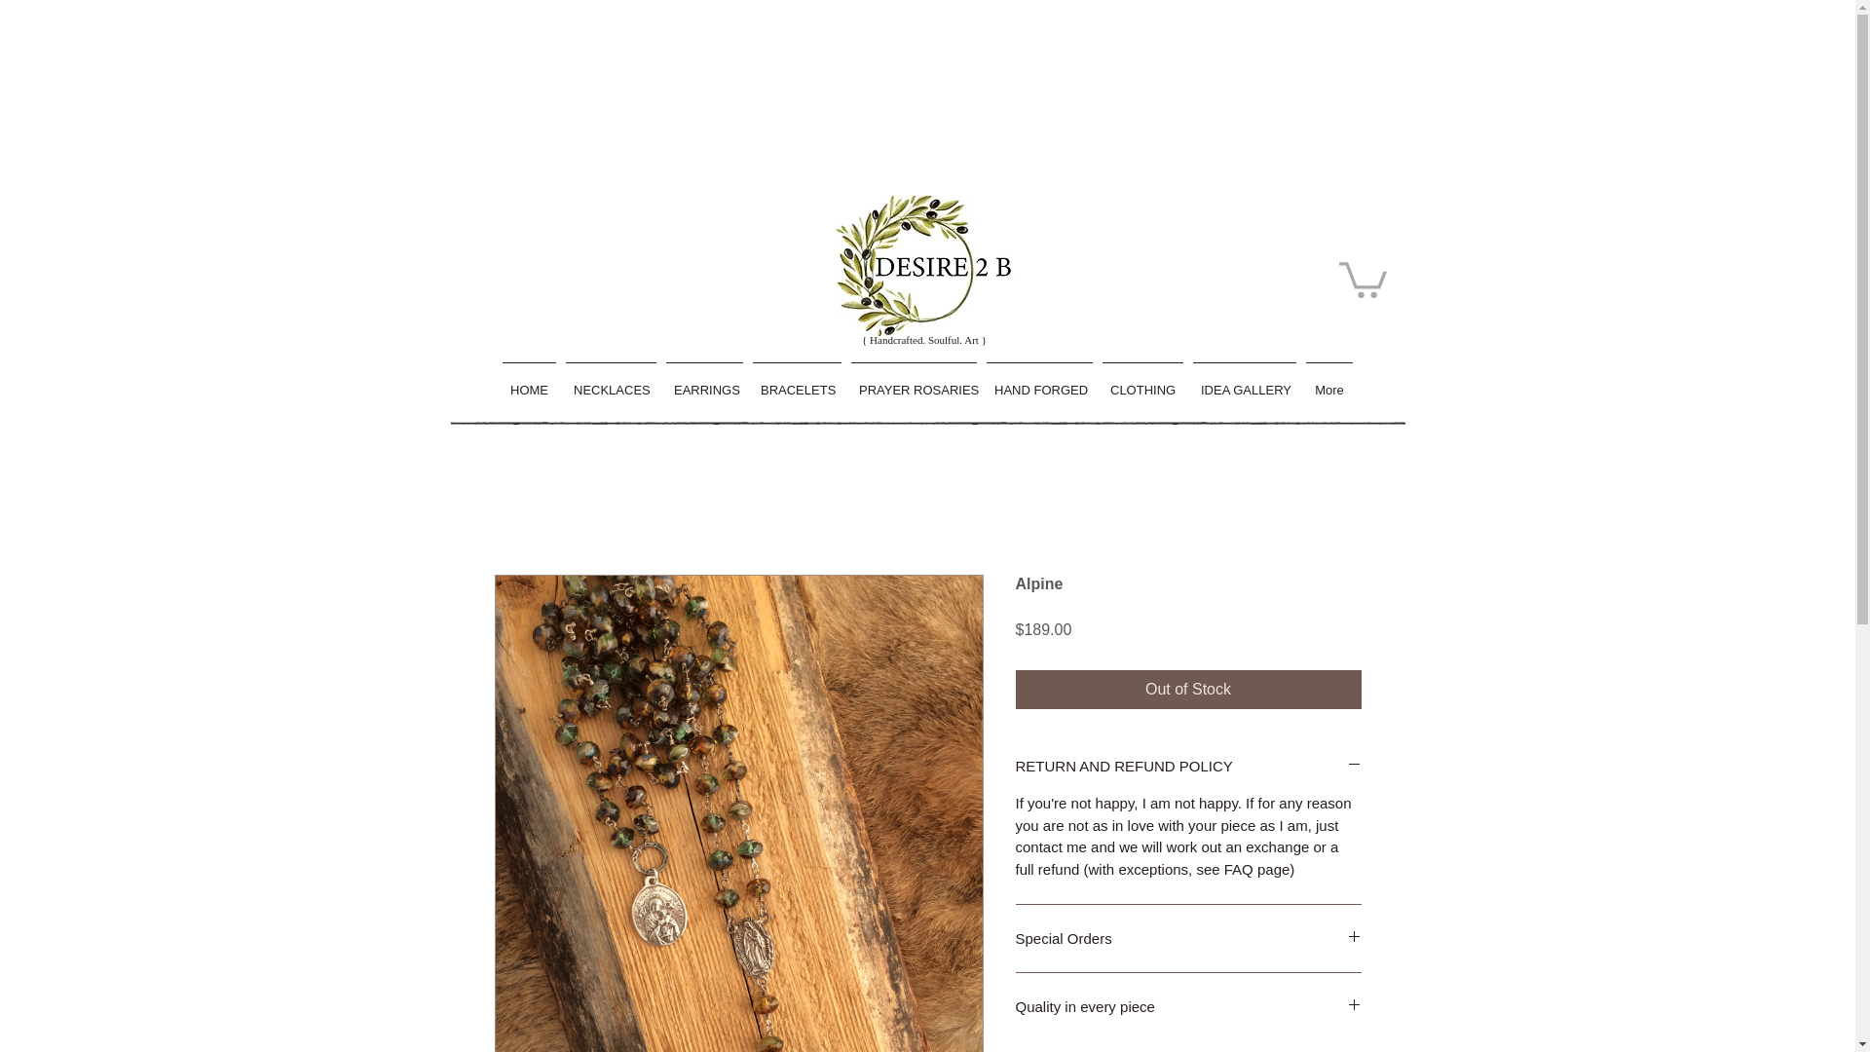 This screenshot has height=1052, width=1870. I want to click on Out of Stock, so click(1188, 689).